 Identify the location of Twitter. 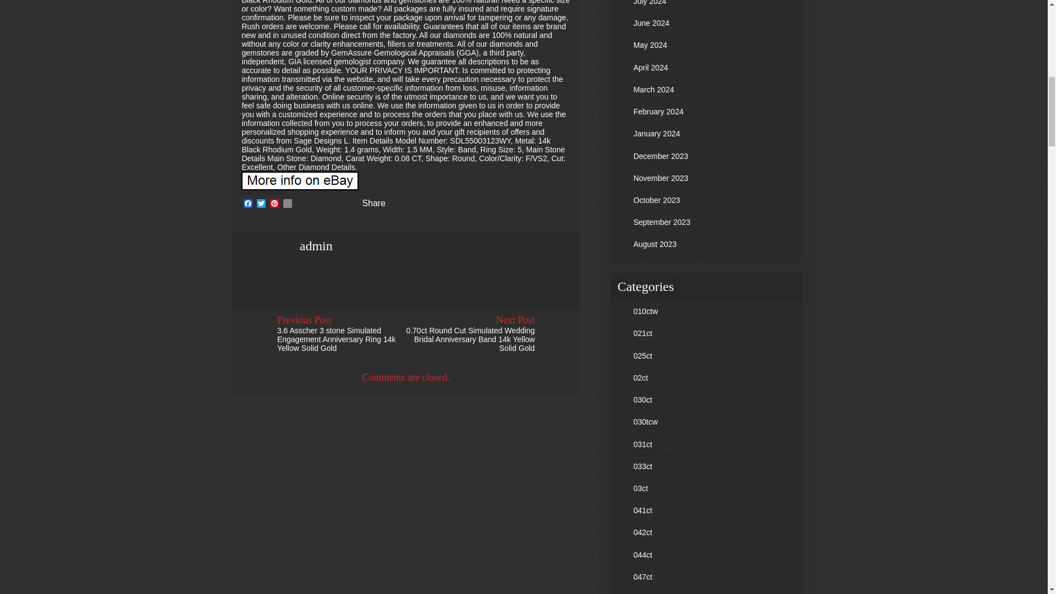
(261, 204).